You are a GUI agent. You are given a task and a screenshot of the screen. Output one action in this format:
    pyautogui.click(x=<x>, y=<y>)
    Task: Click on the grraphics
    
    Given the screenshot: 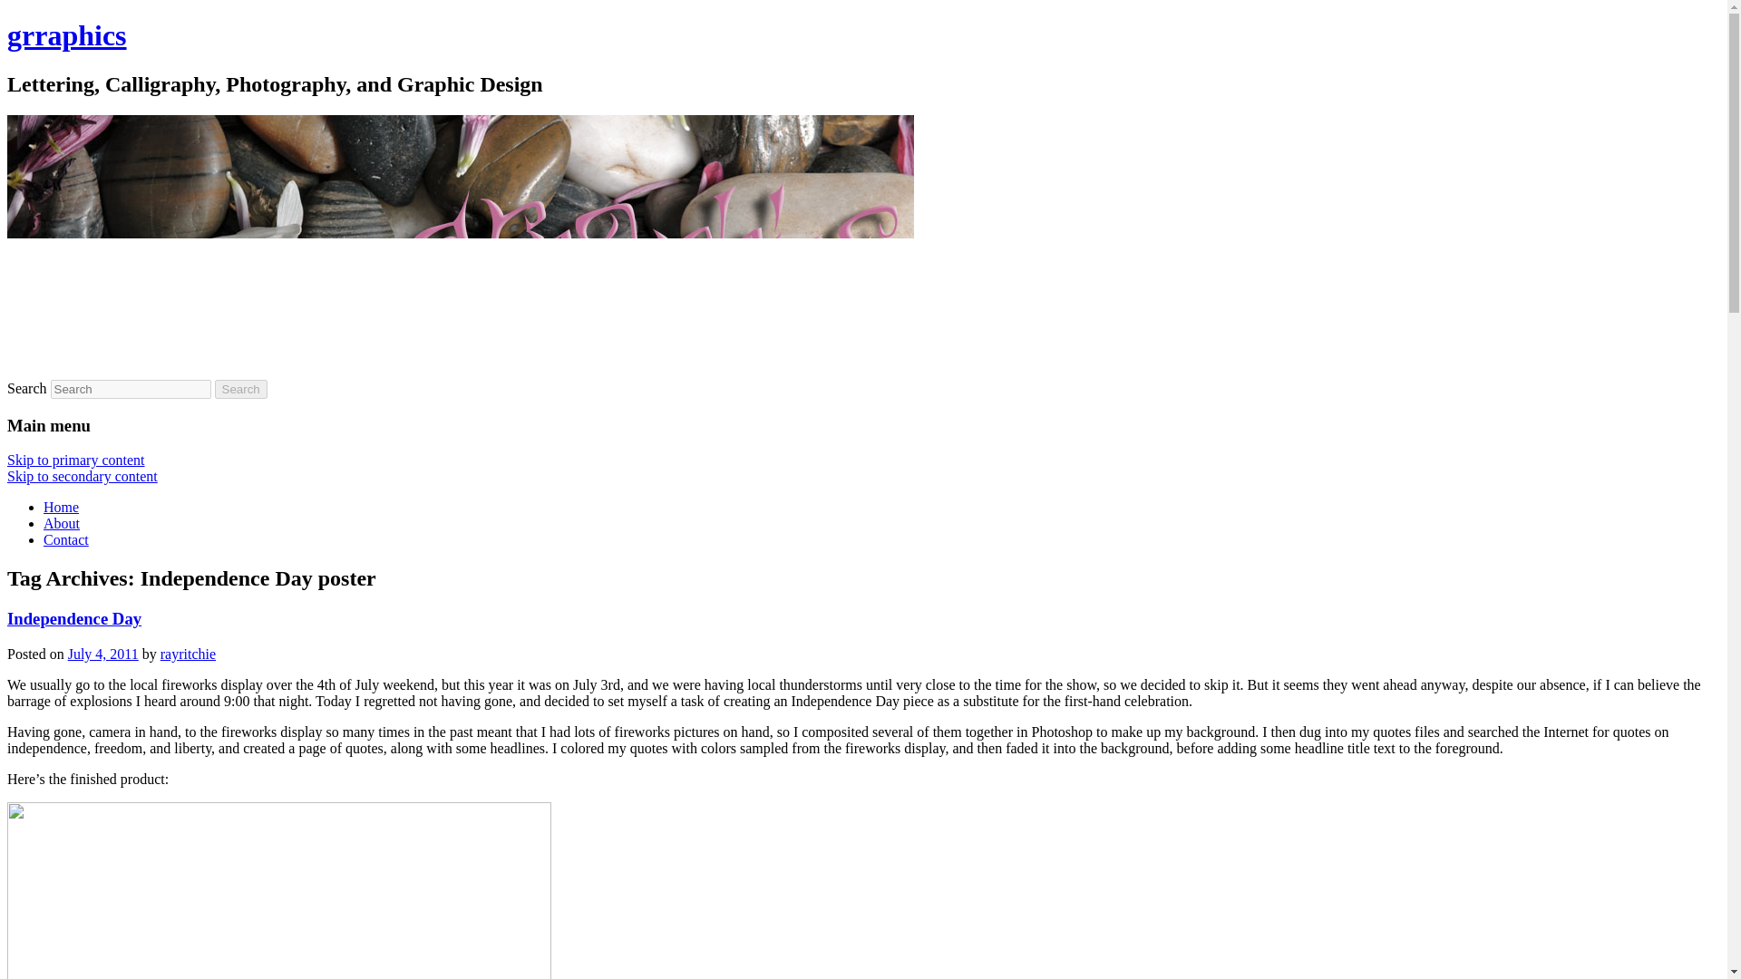 What is the action you would take?
    pyautogui.click(x=67, y=34)
    